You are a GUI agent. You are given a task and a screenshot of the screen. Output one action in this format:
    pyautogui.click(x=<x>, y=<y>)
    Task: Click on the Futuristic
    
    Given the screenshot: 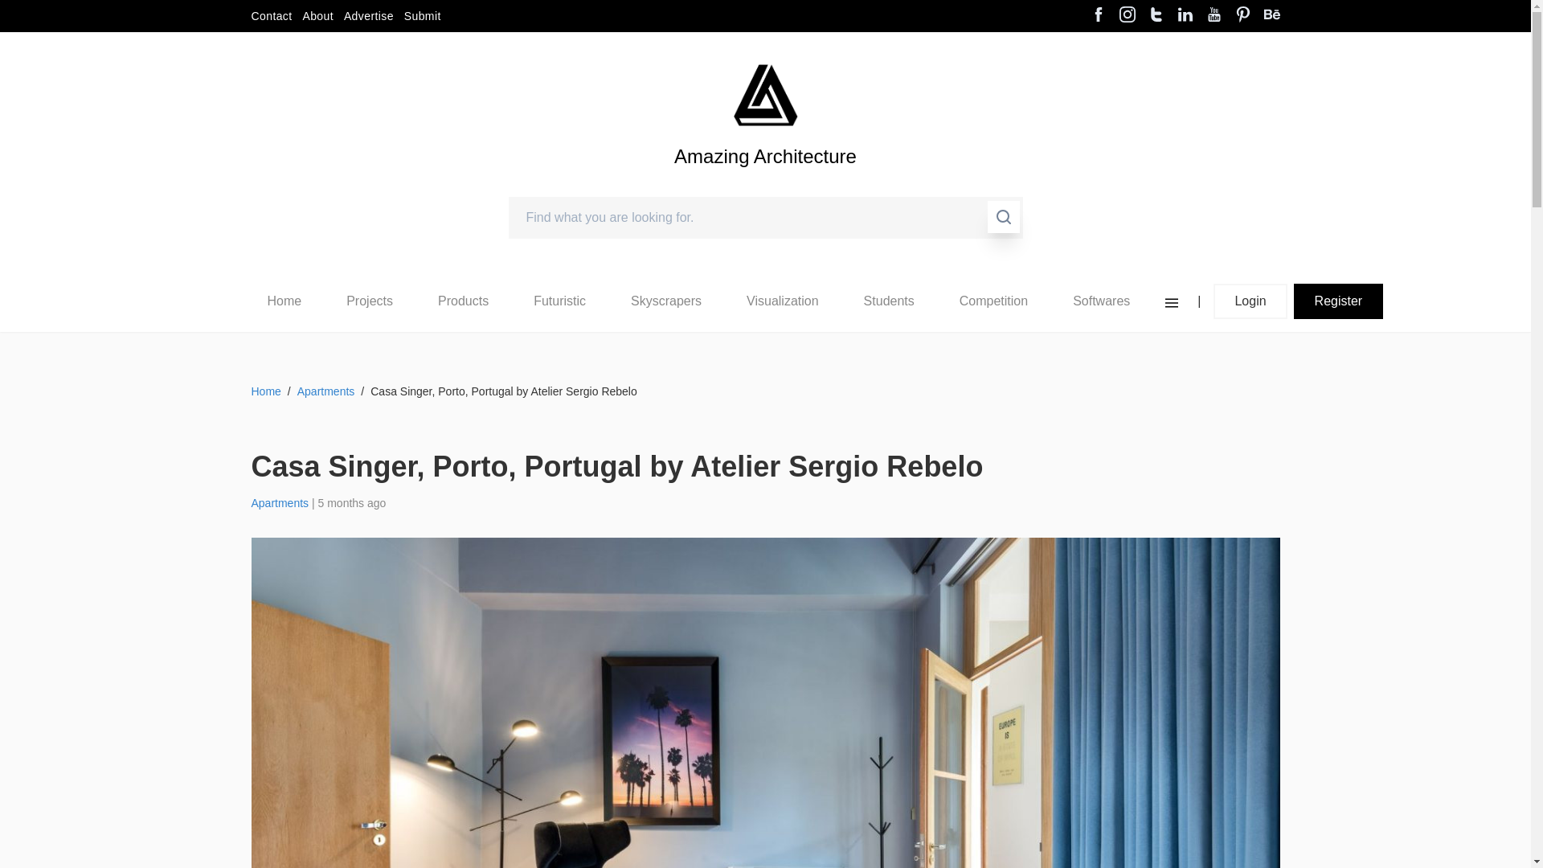 What is the action you would take?
    pyautogui.click(x=559, y=301)
    